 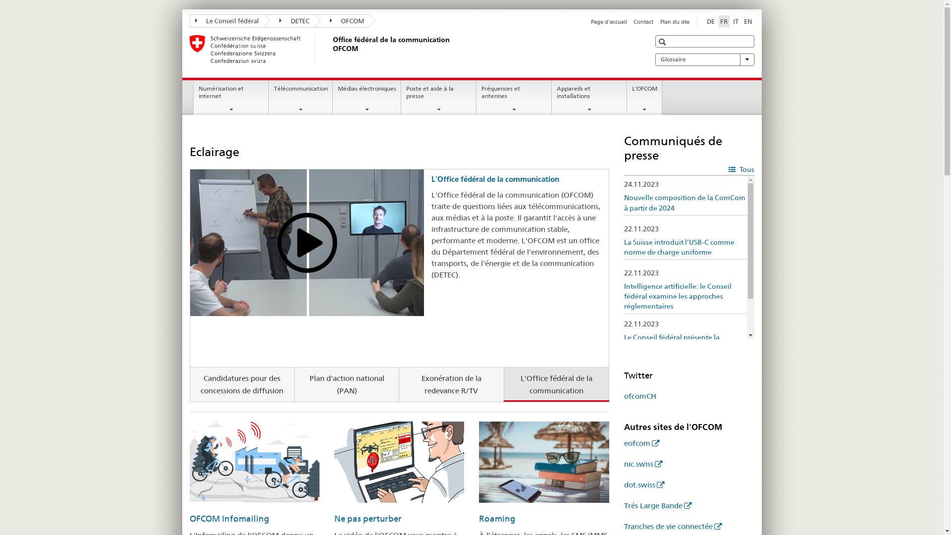 I want to click on Plan du site, so click(x=675, y=22).